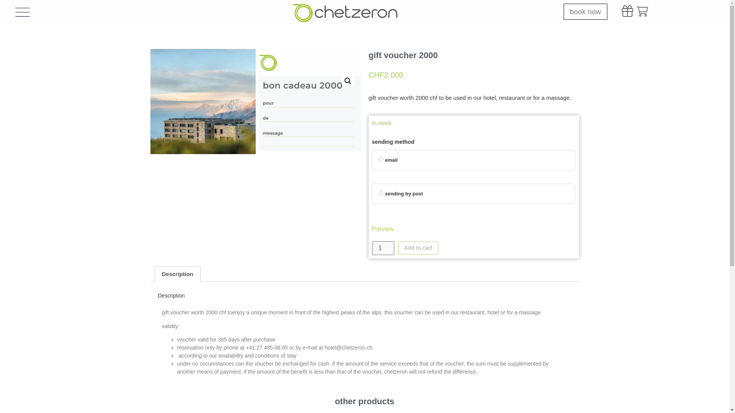 This screenshot has width=735, height=413. What do you see at coordinates (586, 11) in the screenshot?
I see `book now` at bounding box center [586, 11].